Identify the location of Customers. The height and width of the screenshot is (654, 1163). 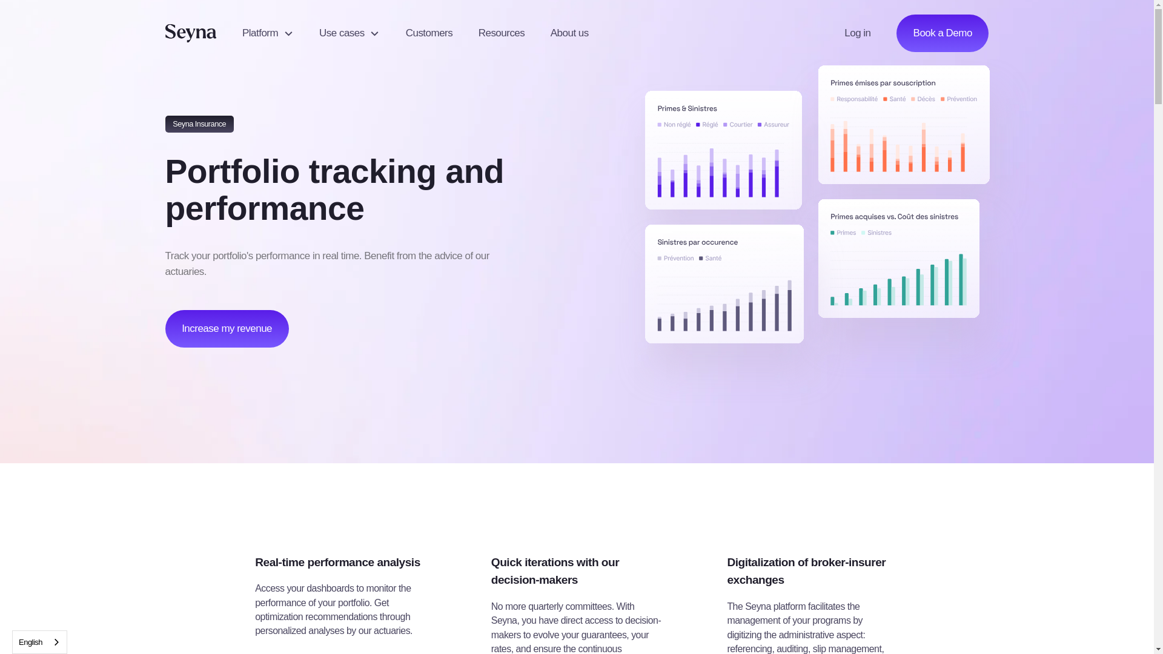
(429, 33).